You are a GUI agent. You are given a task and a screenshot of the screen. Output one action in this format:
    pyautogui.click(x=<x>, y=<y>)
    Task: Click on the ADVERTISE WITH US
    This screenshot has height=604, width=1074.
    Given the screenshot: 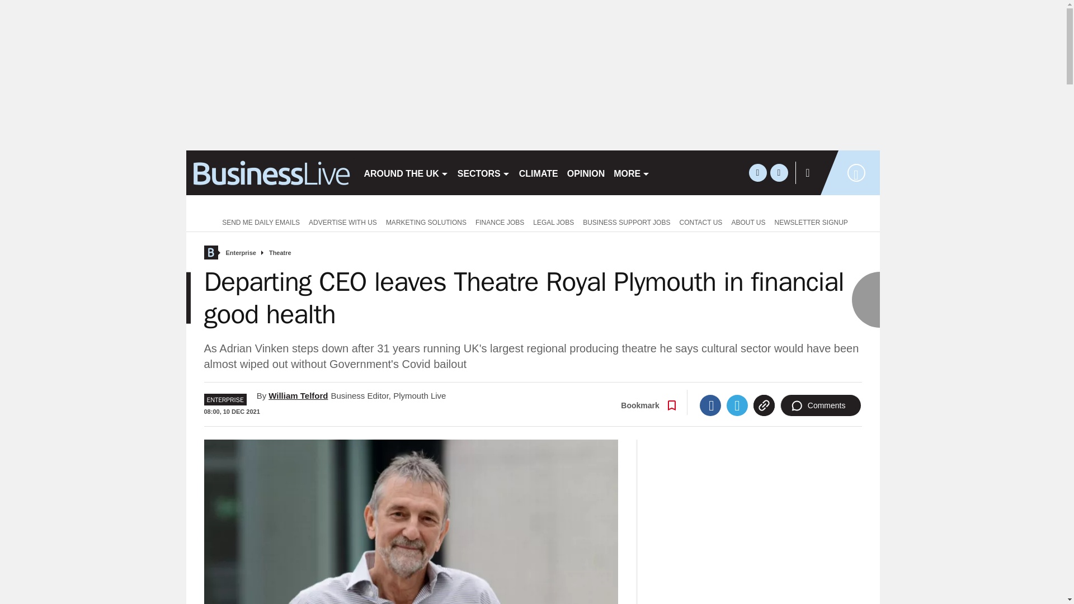 What is the action you would take?
    pyautogui.click(x=342, y=221)
    